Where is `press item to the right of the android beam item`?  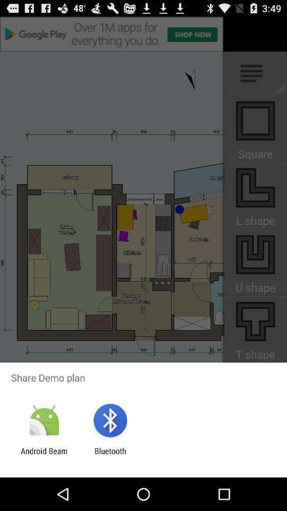 press item to the right of the android beam item is located at coordinates (110, 456).